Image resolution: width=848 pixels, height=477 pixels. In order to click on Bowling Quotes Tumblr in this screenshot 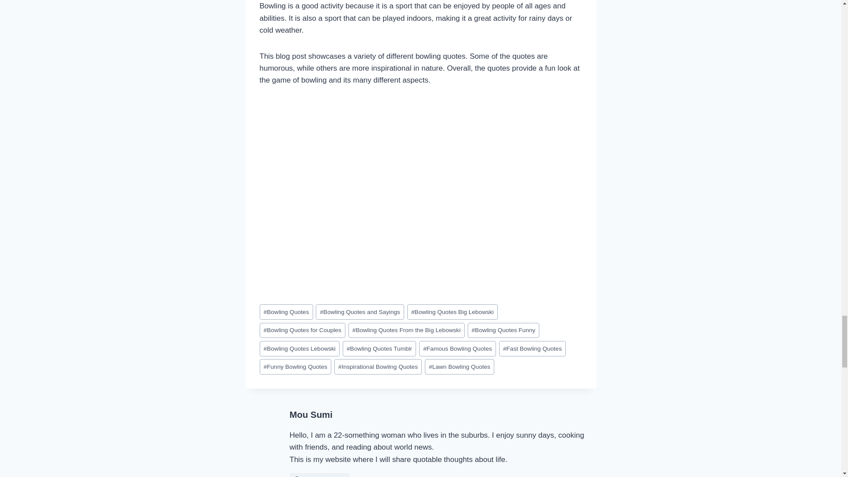, I will do `click(379, 348)`.